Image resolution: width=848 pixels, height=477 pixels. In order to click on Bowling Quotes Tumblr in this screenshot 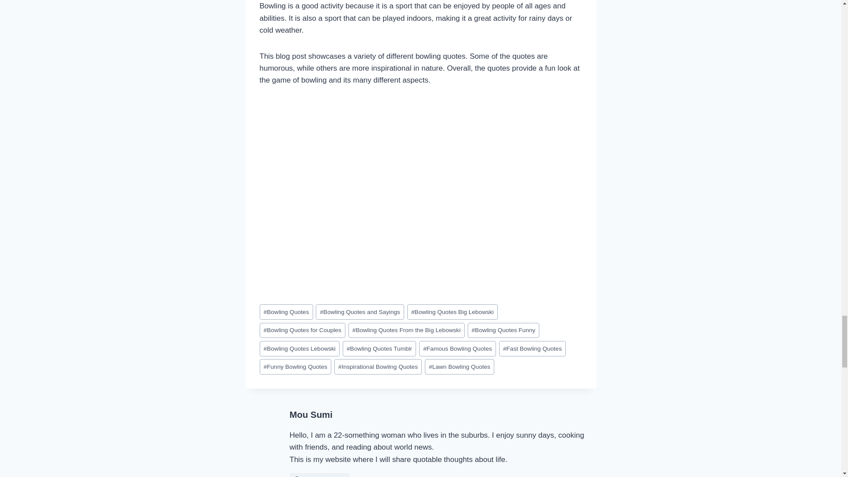, I will do `click(379, 348)`.